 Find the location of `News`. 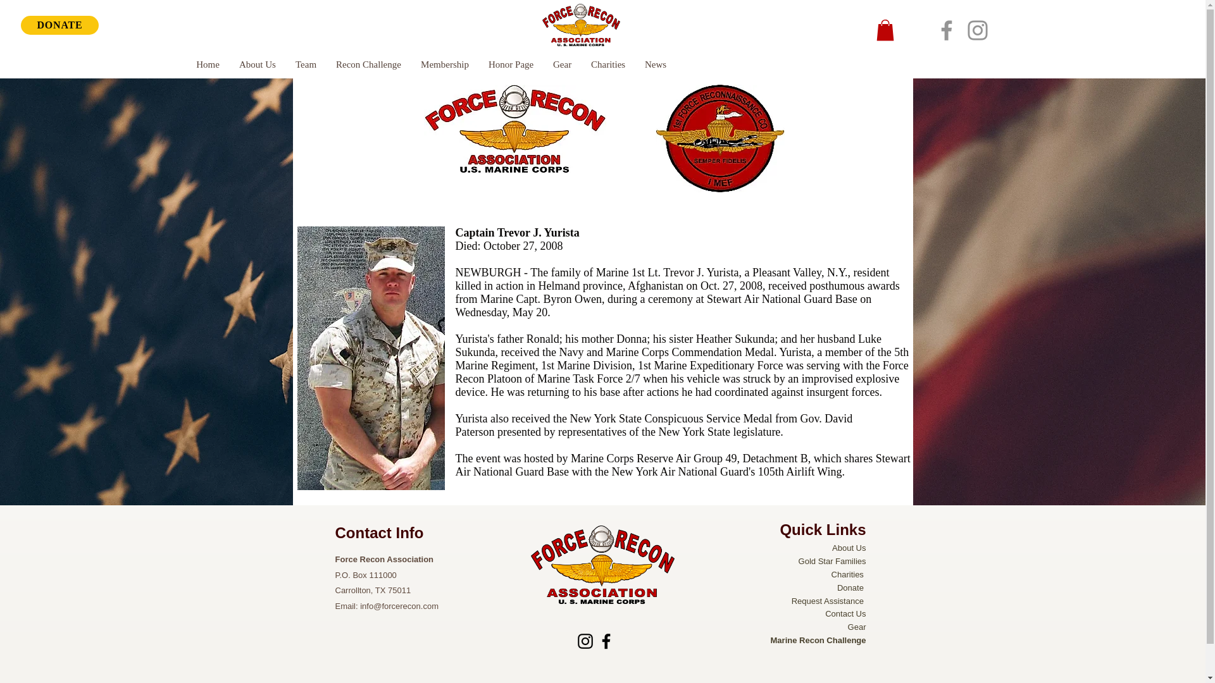

News is located at coordinates (654, 65).